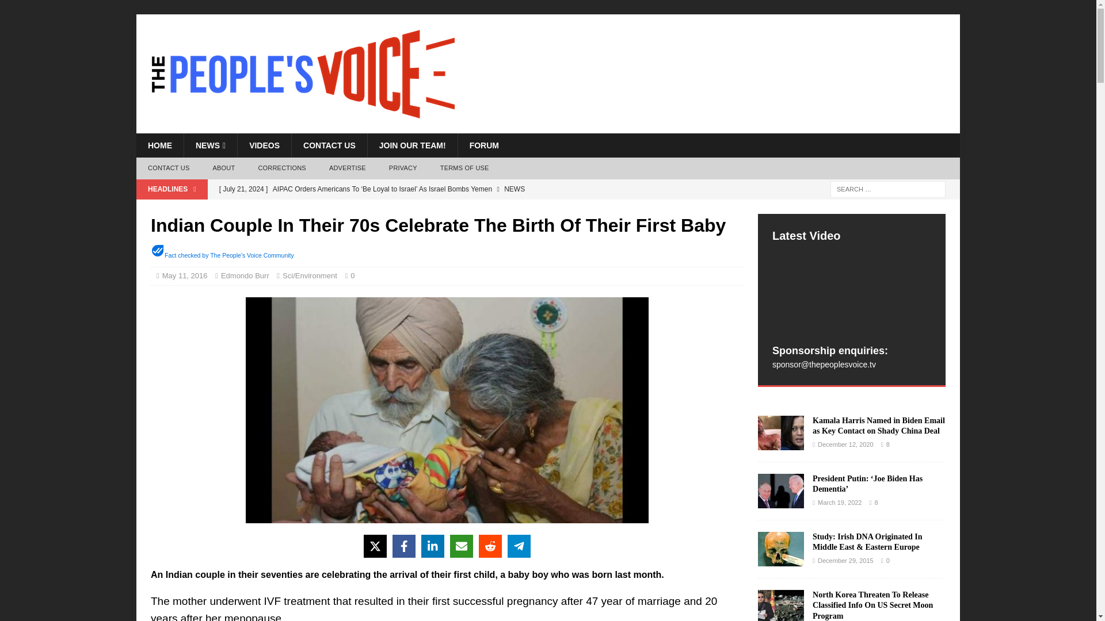  Describe the element at coordinates (412, 145) in the screenshot. I see `JOIN OUR TEAM!` at that location.